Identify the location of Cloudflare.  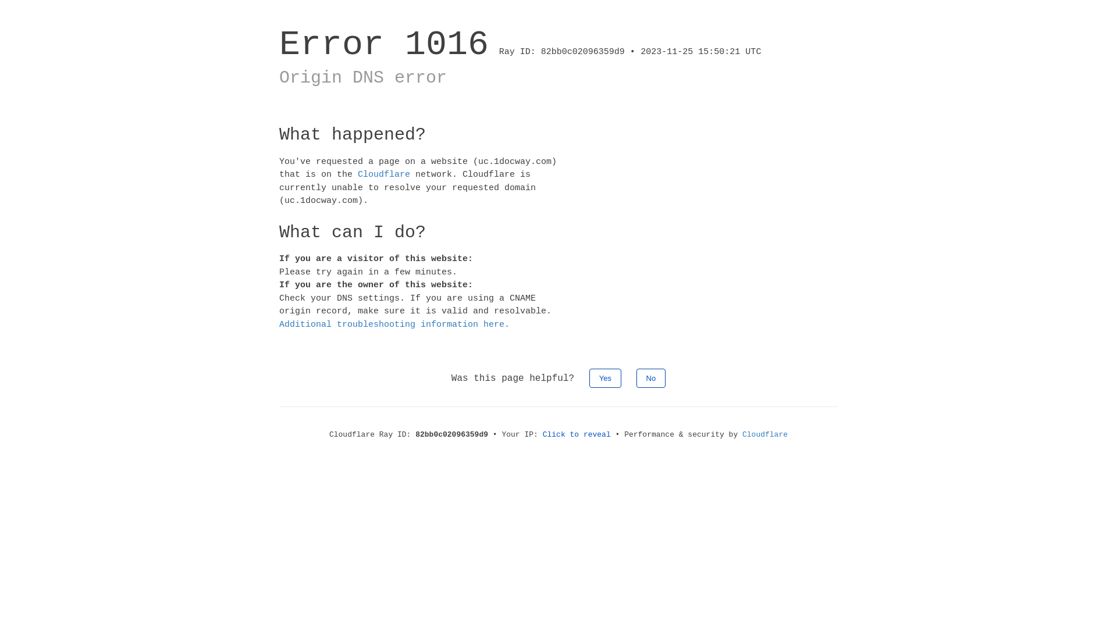
(765, 435).